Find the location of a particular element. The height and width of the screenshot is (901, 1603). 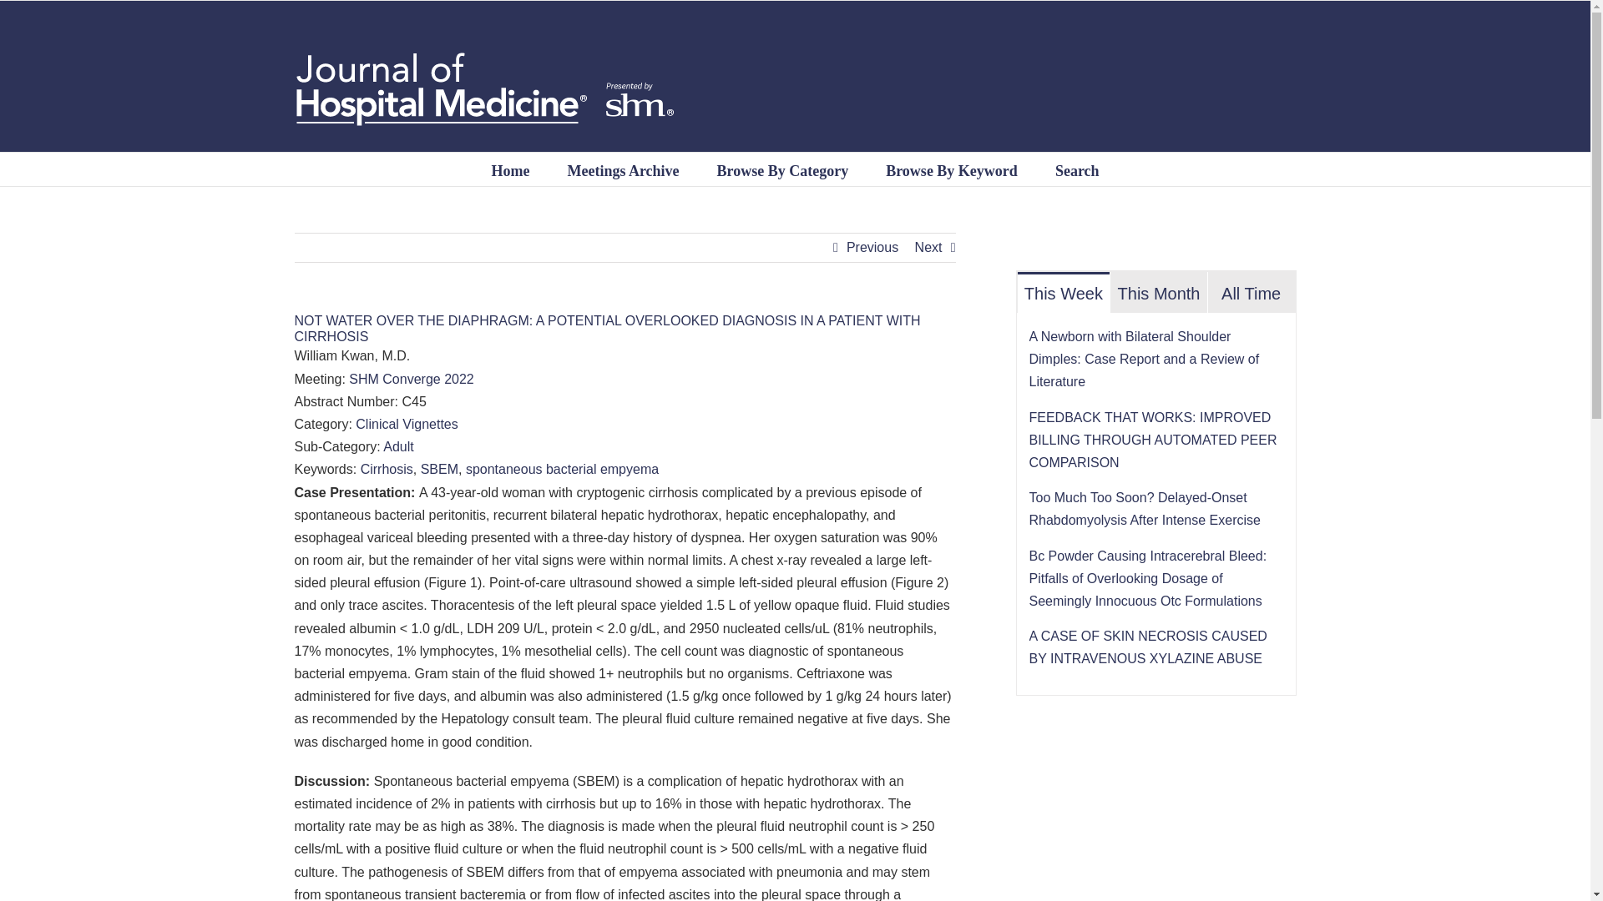

This Month is located at coordinates (1159, 292).